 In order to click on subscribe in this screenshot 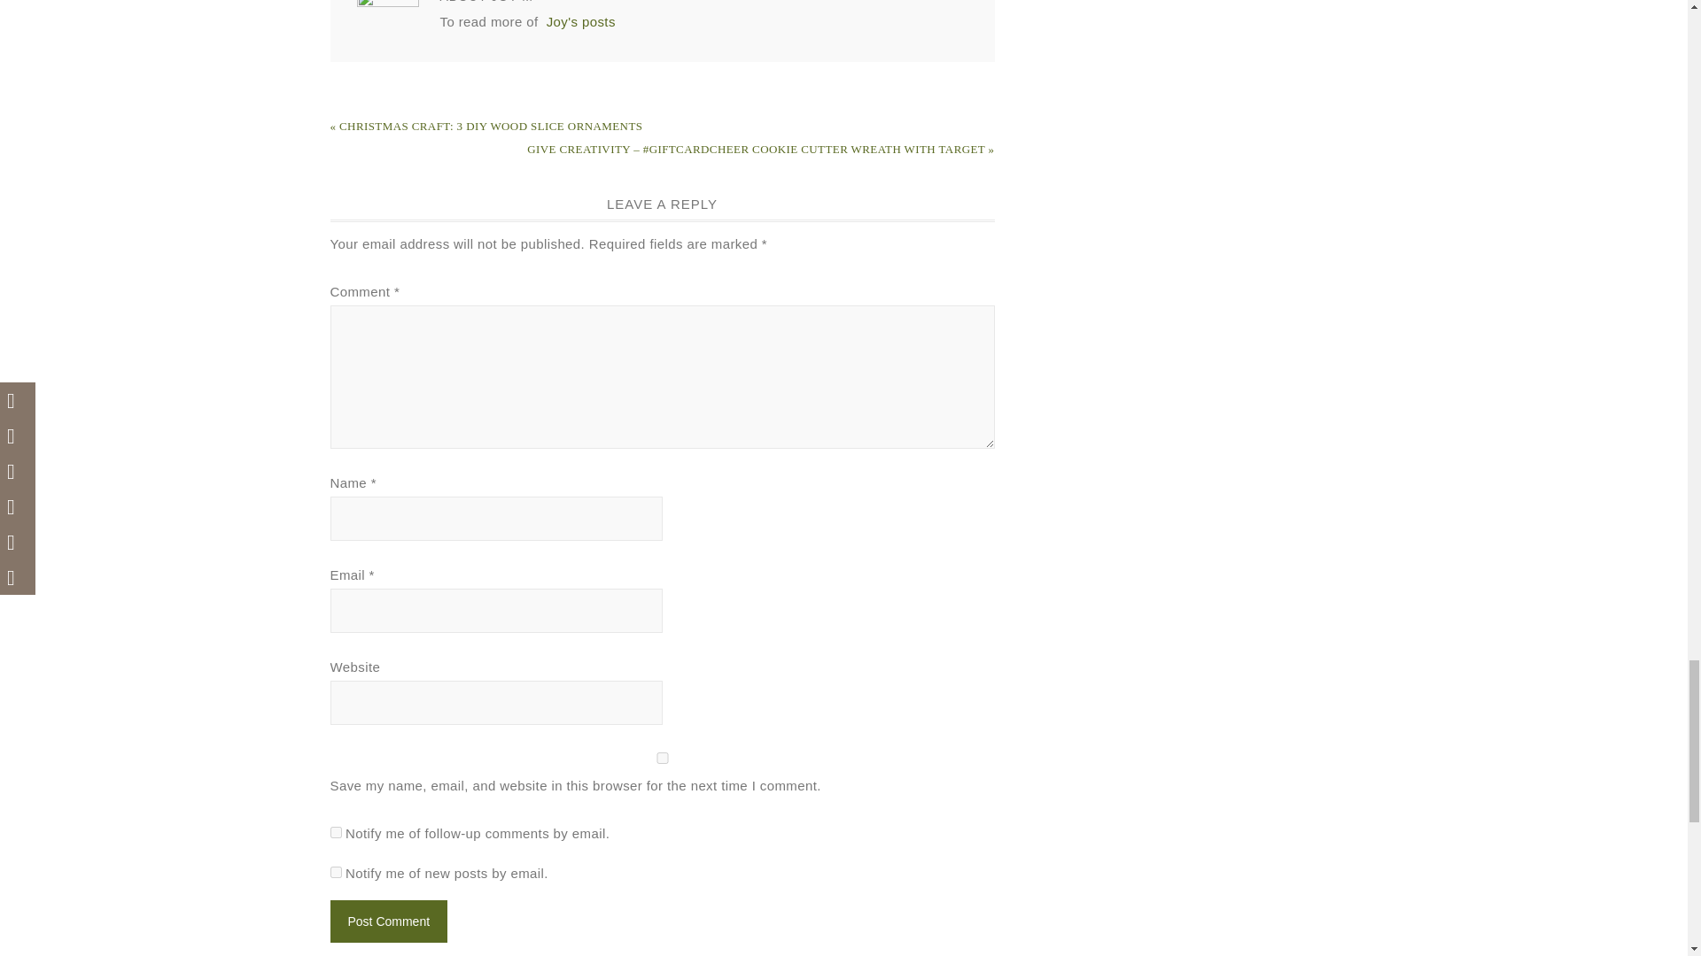, I will do `click(335, 871)`.